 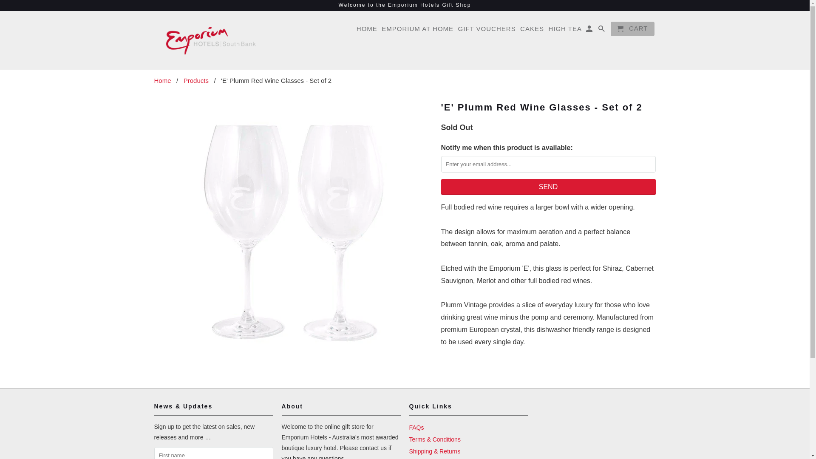 What do you see at coordinates (196, 81) in the screenshot?
I see `Products` at bounding box center [196, 81].